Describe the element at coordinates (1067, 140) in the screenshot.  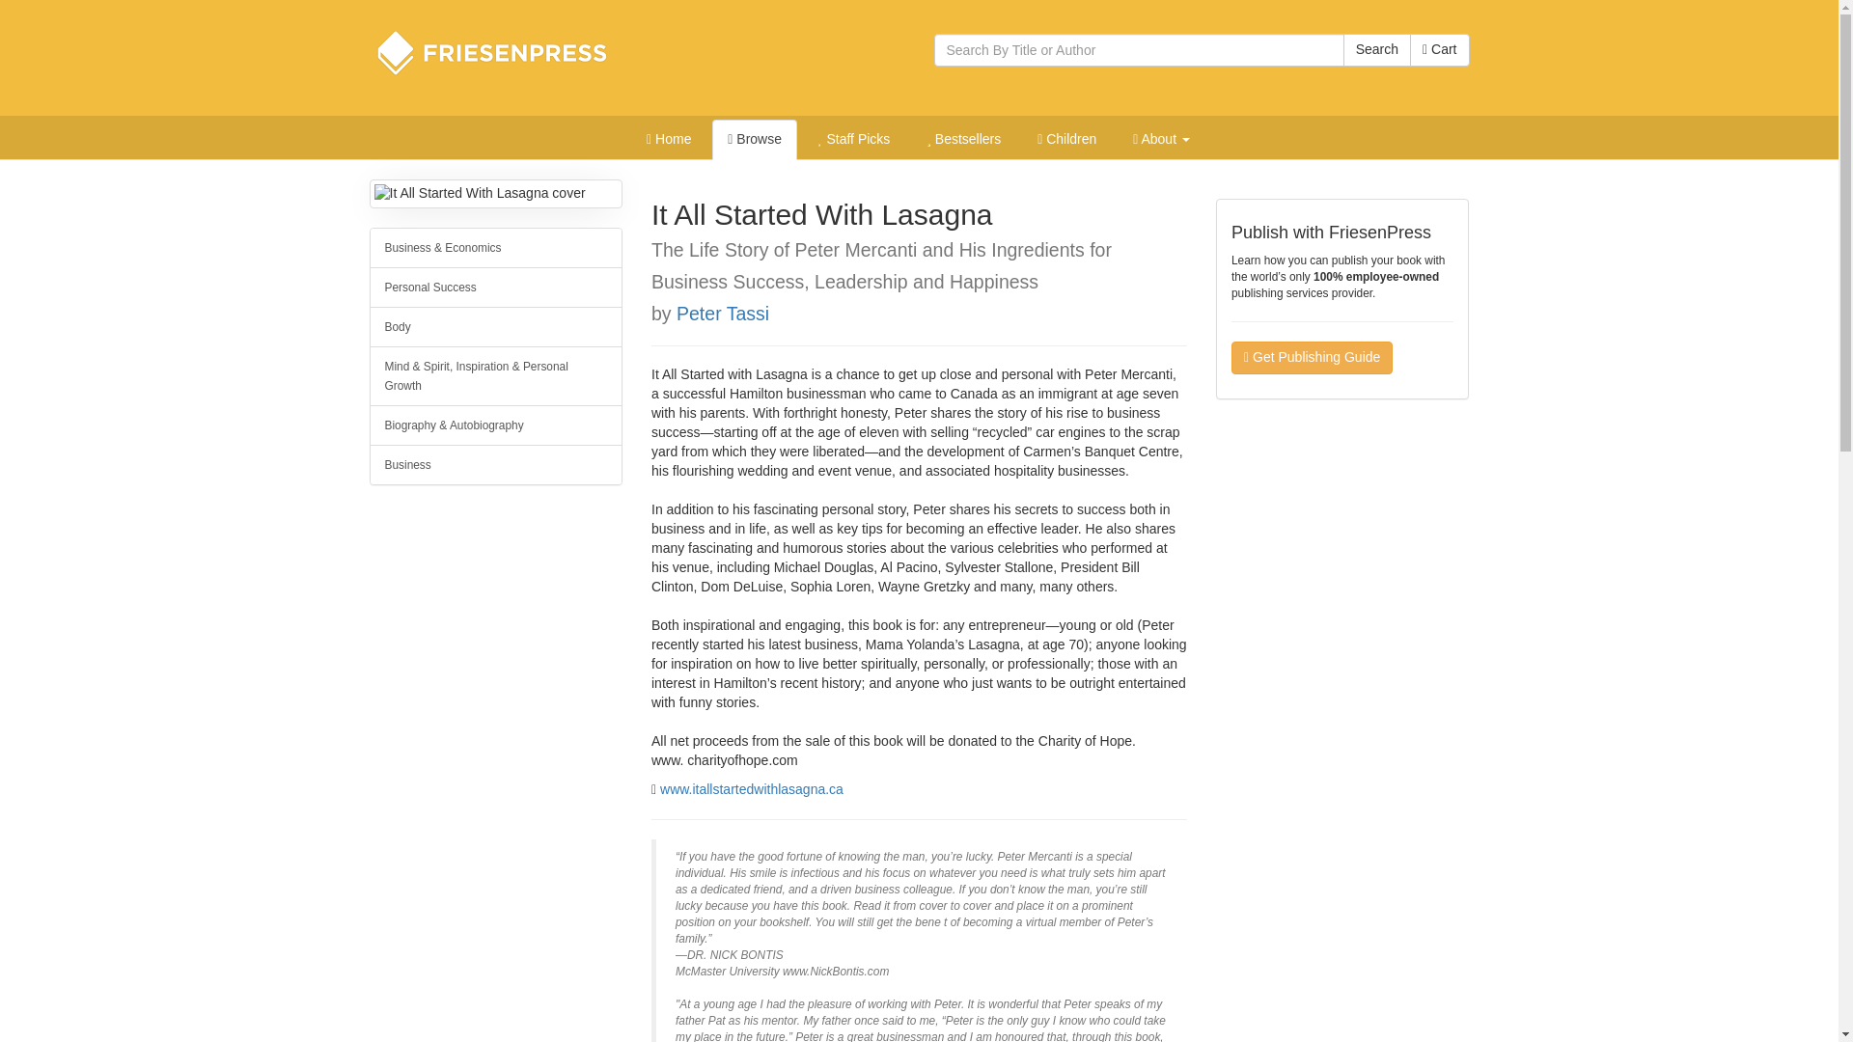
I see `Children` at that location.